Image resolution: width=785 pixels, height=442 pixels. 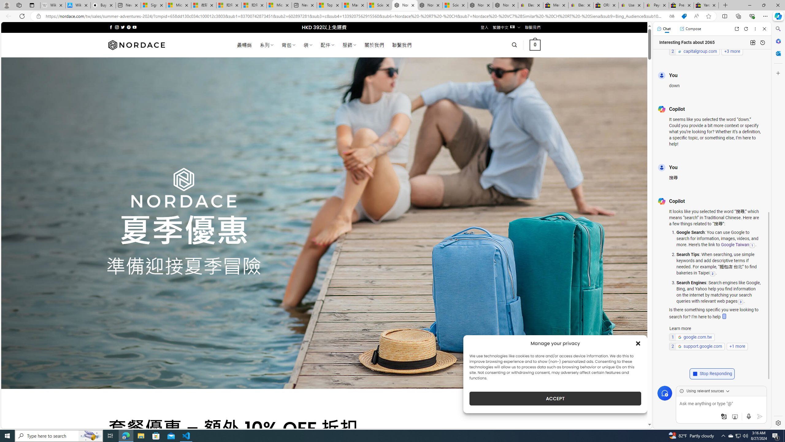 I want to click on Nordace - Summer Adventures 2024, so click(x=480, y=5).